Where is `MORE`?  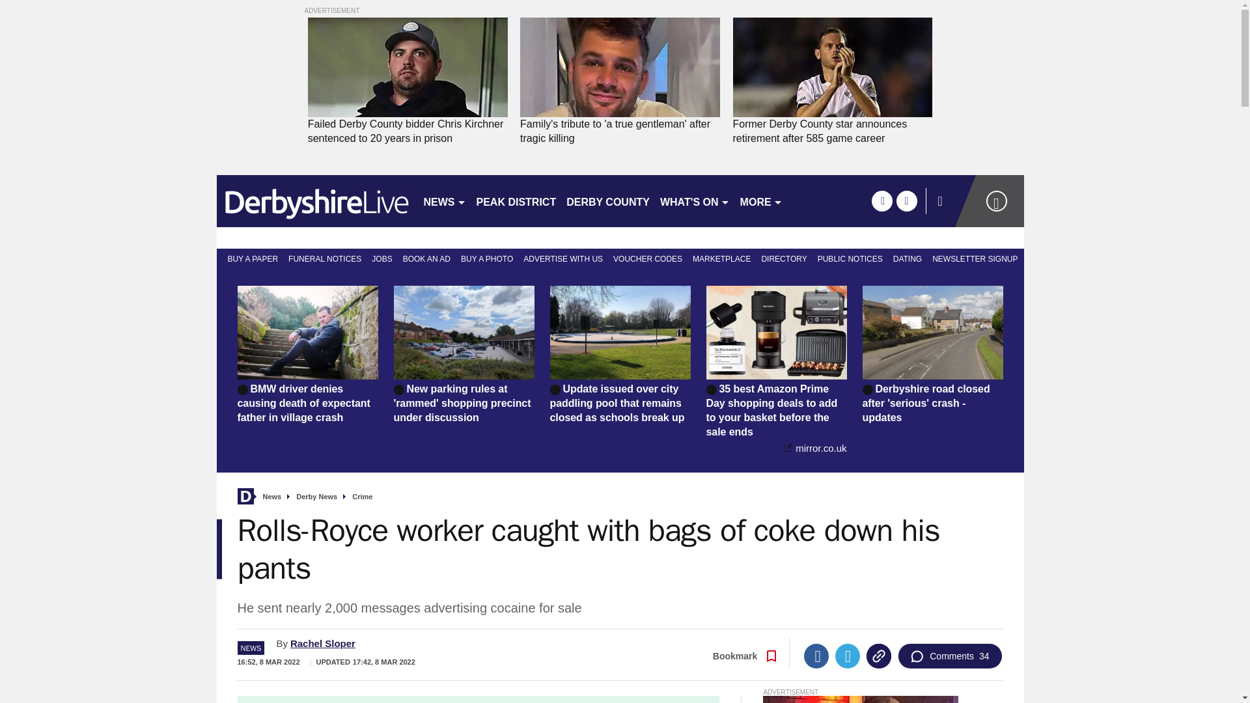 MORE is located at coordinates (760, 200).